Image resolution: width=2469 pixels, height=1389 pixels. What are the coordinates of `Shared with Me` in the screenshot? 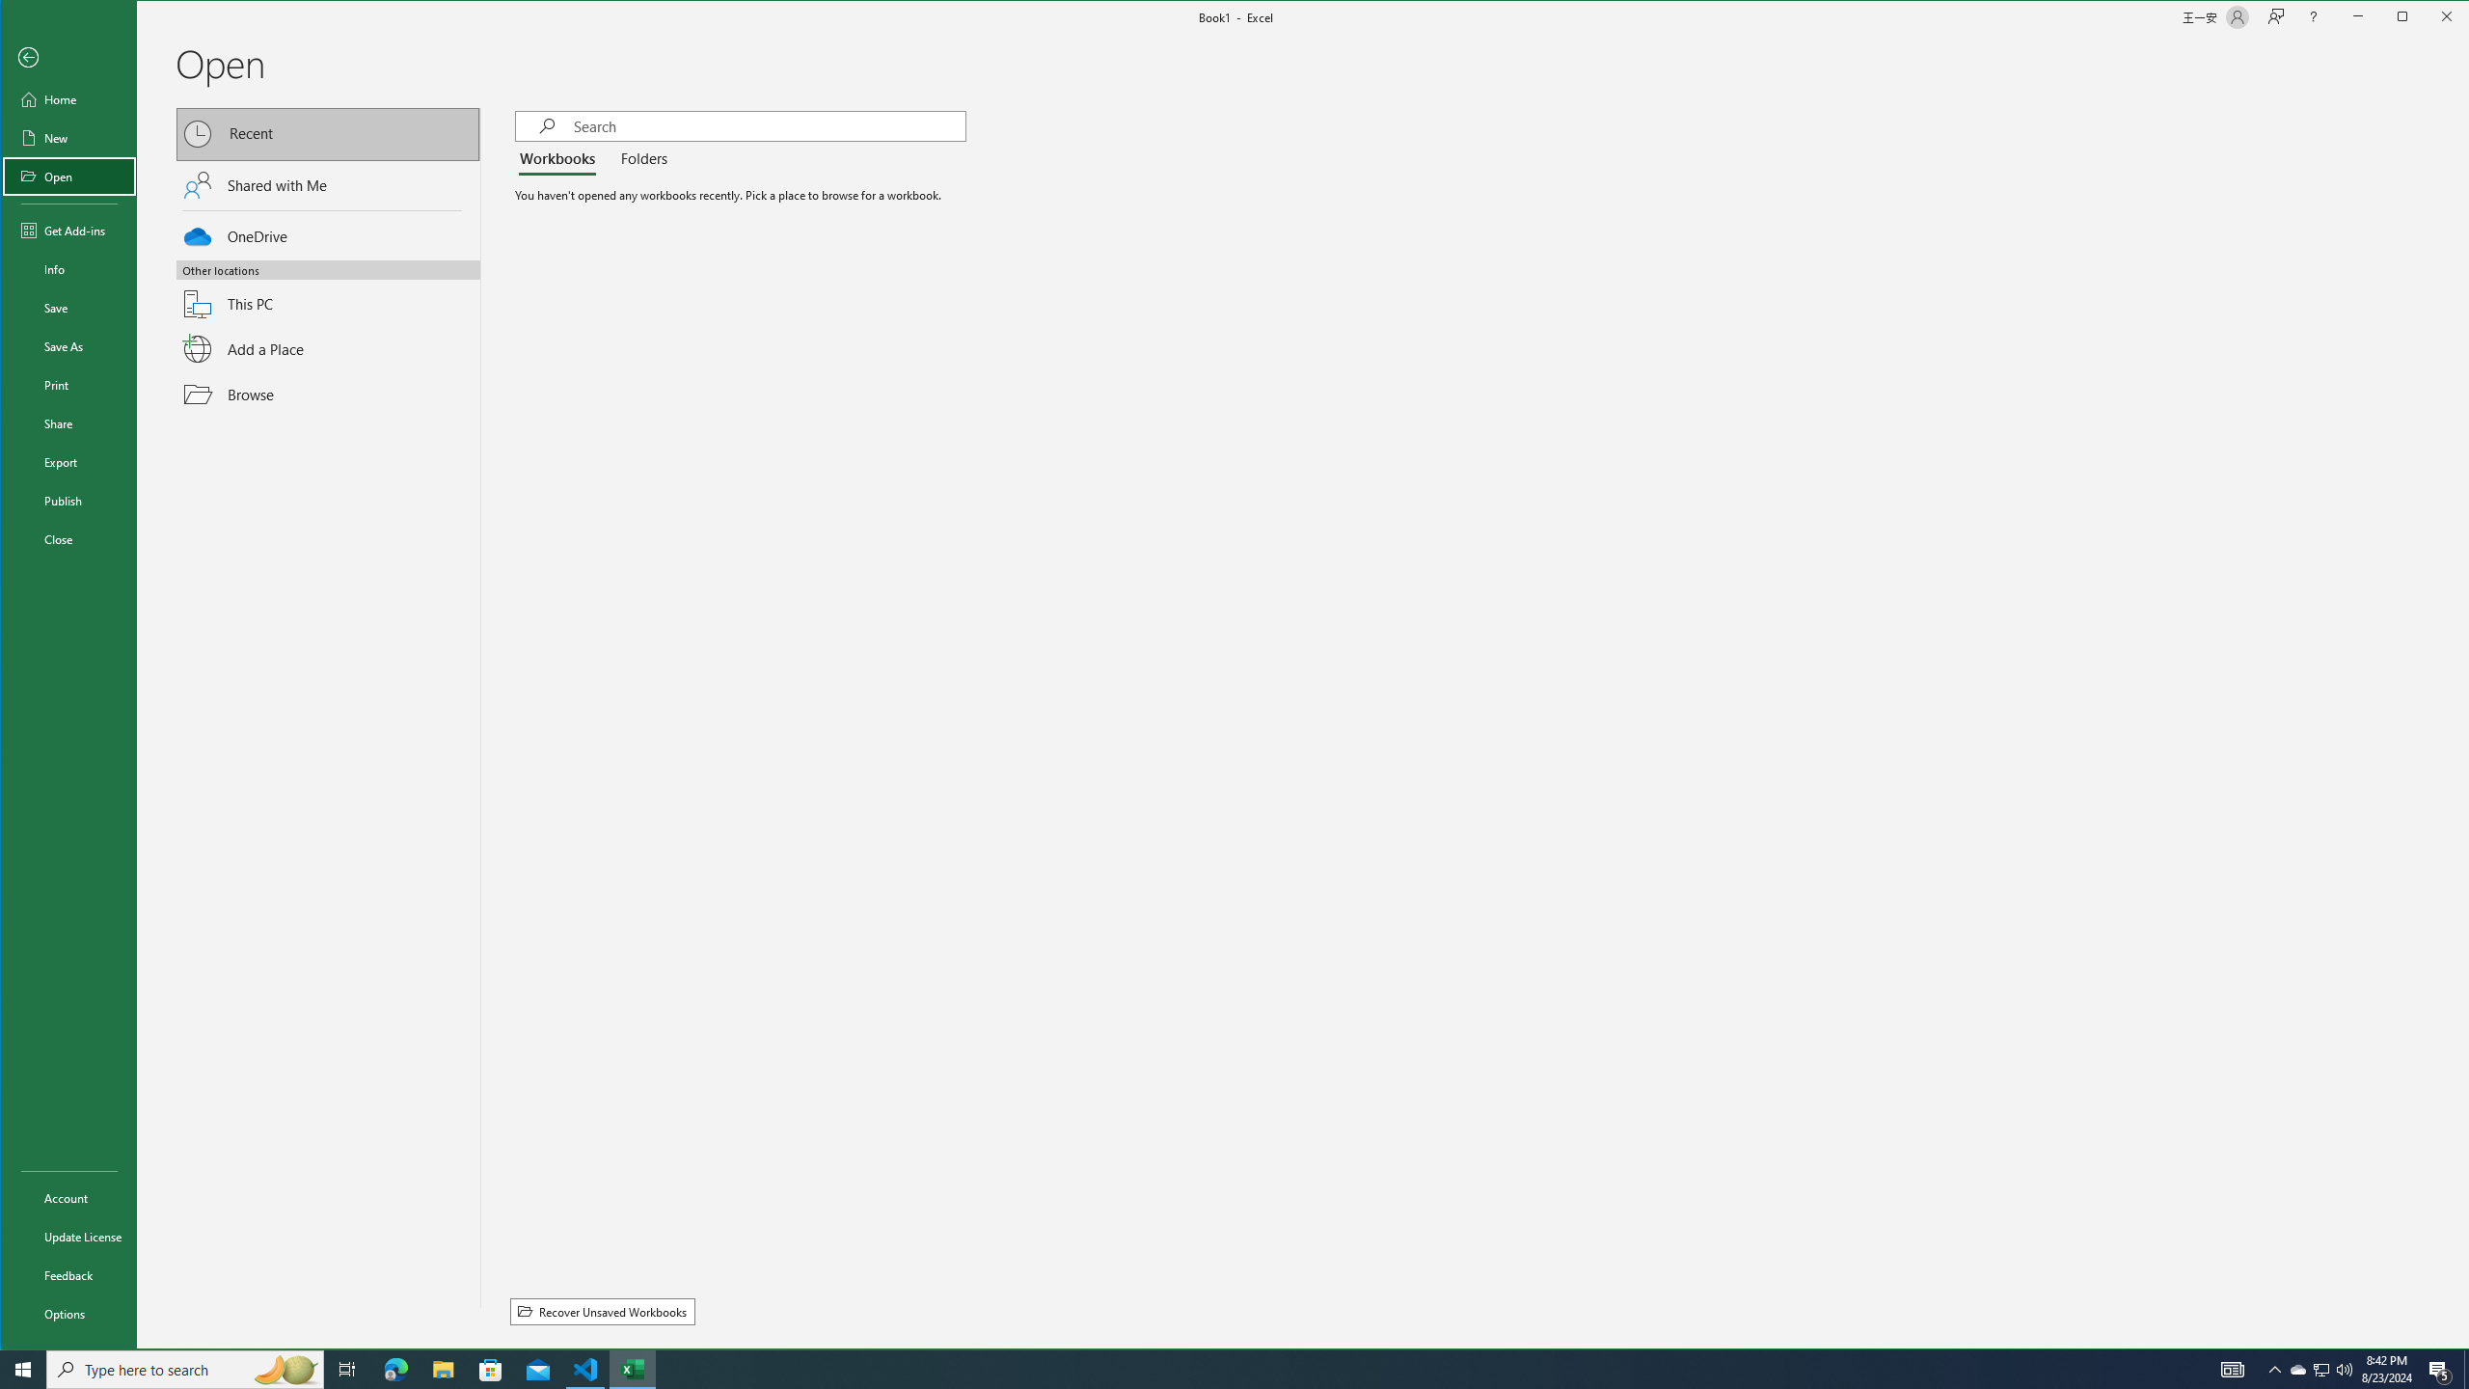 It's located at (328, 185).